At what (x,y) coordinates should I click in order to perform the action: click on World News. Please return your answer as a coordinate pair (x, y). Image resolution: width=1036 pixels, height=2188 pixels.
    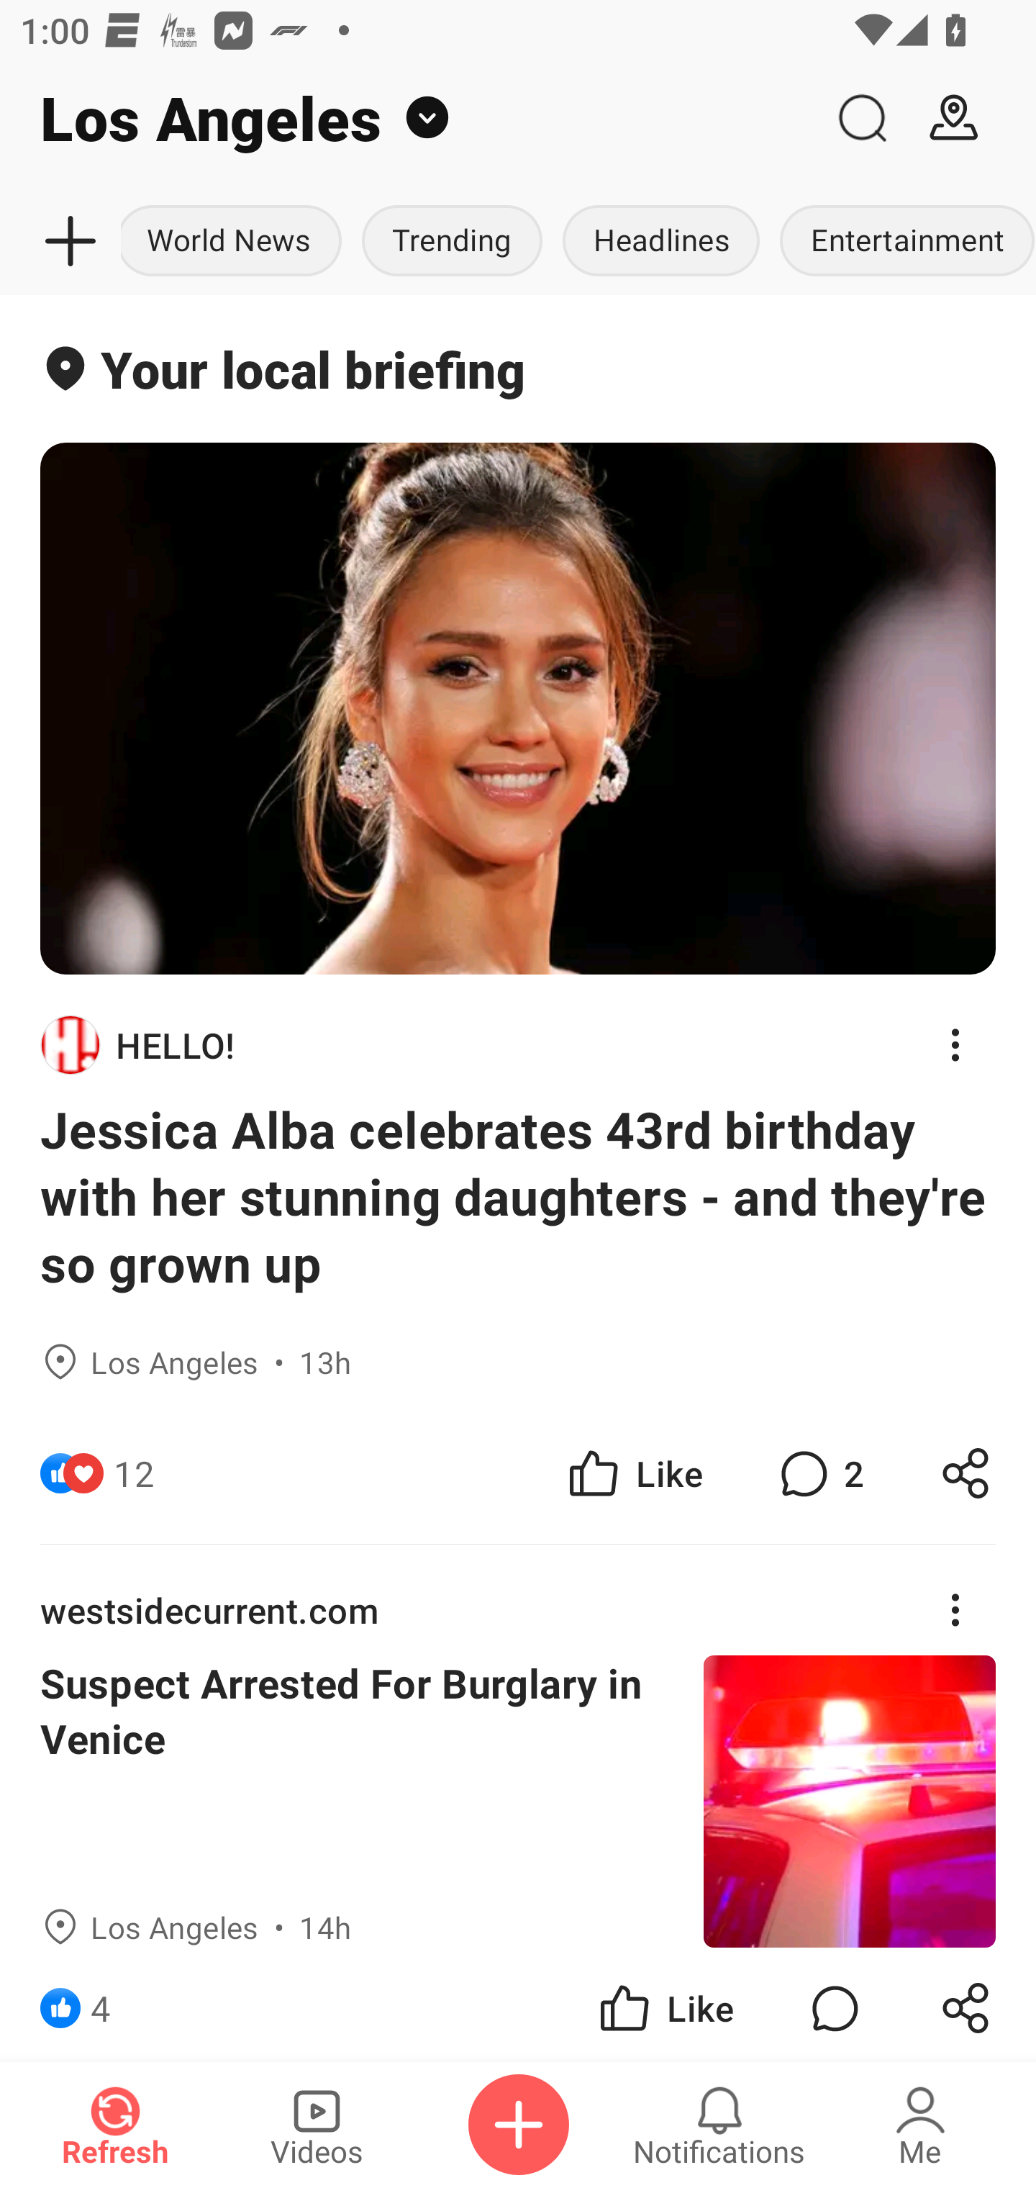
    Looking at the image, I should click on (236, 242).